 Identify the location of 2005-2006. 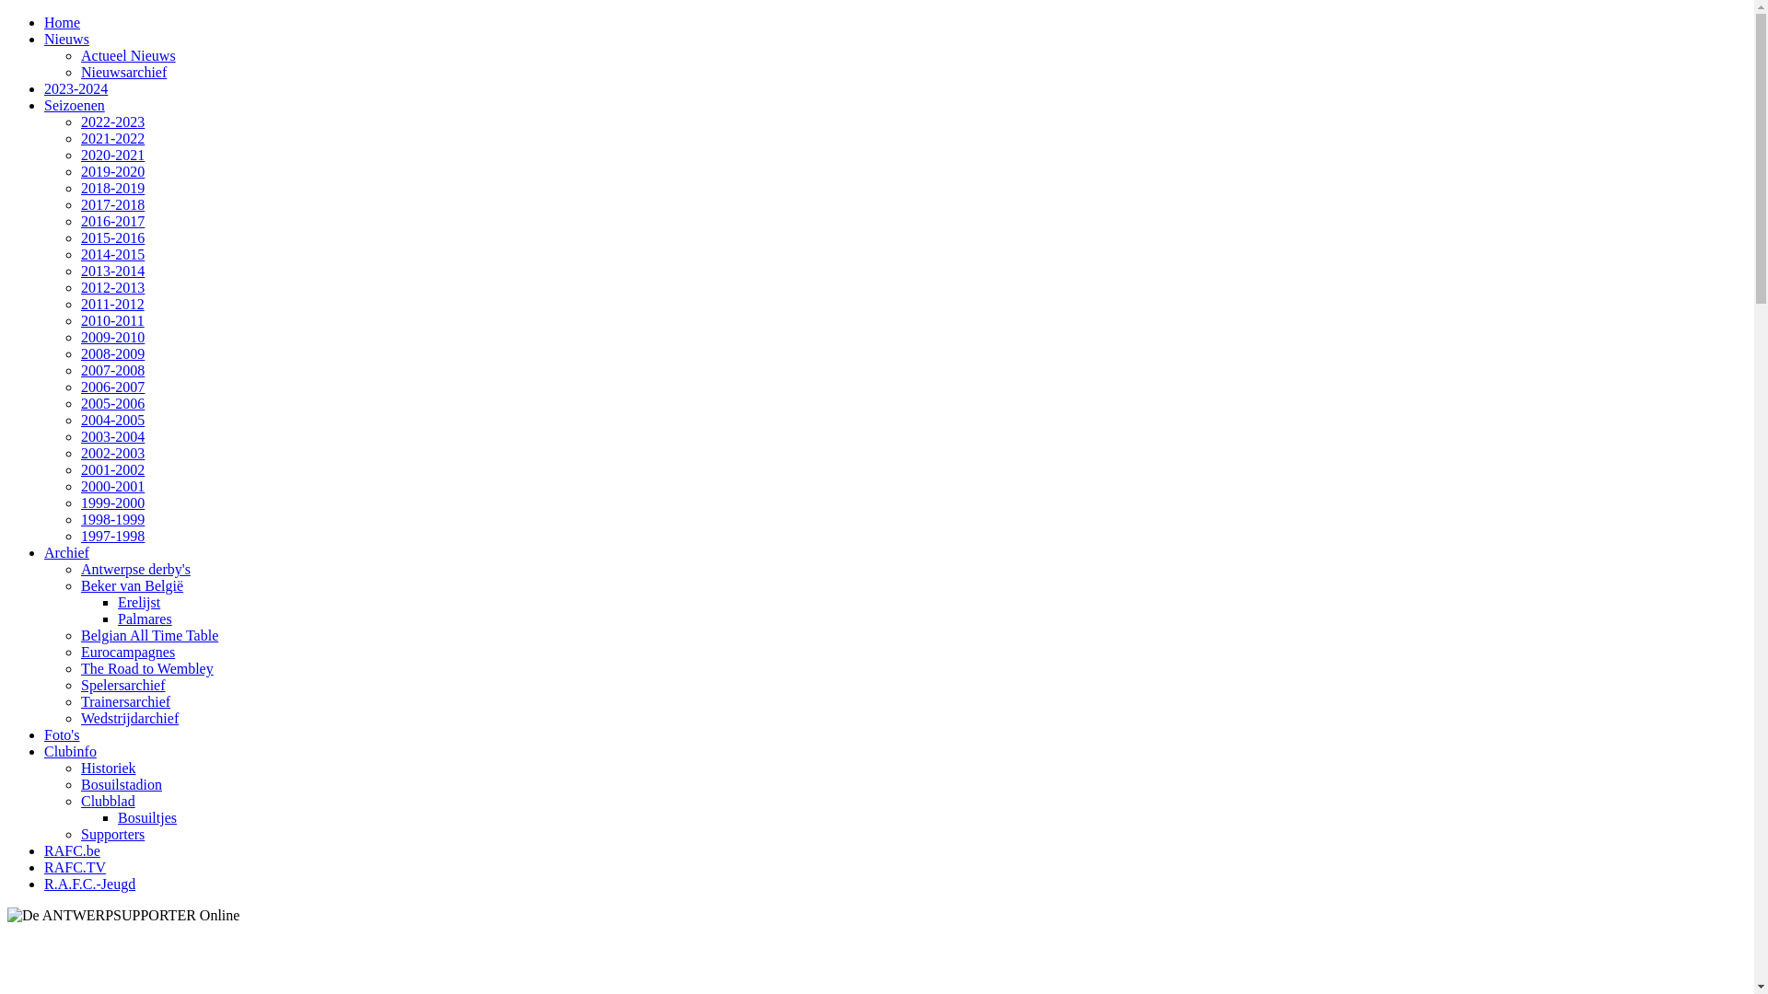
(112, 403).